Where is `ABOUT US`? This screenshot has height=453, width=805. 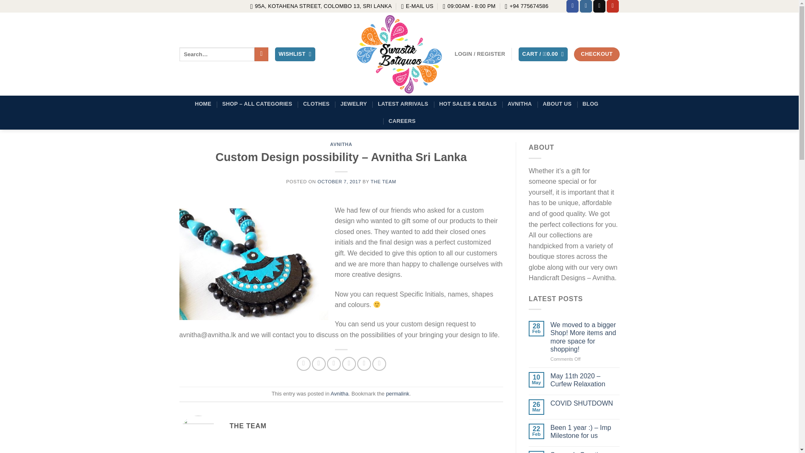 ABOUT US is located at coordinates (557, 104).